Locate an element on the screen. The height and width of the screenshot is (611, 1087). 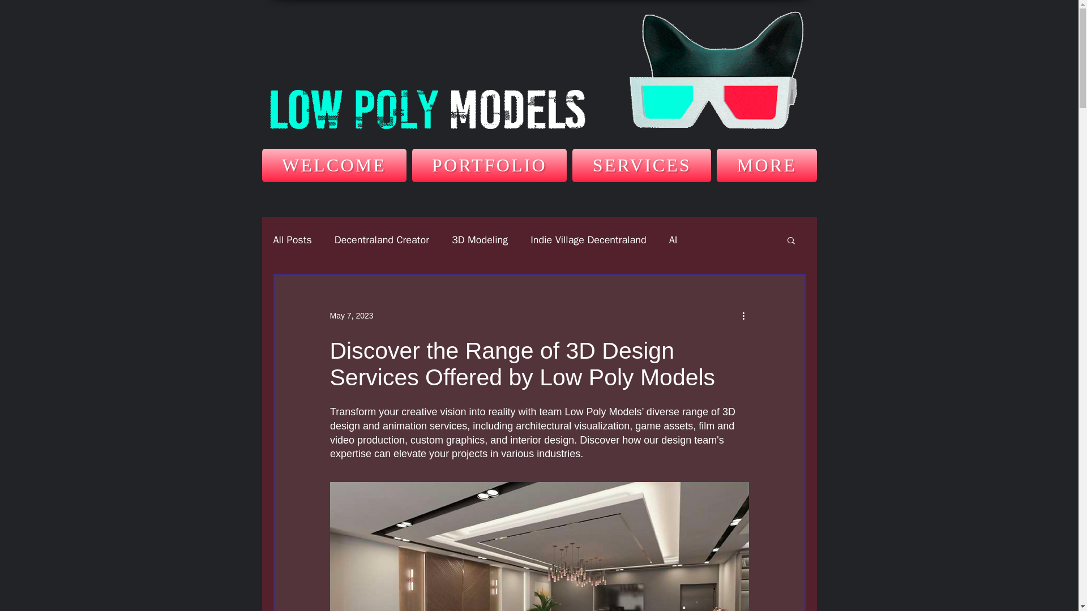
Decentraland Creator is located at coordinates (382, 240).